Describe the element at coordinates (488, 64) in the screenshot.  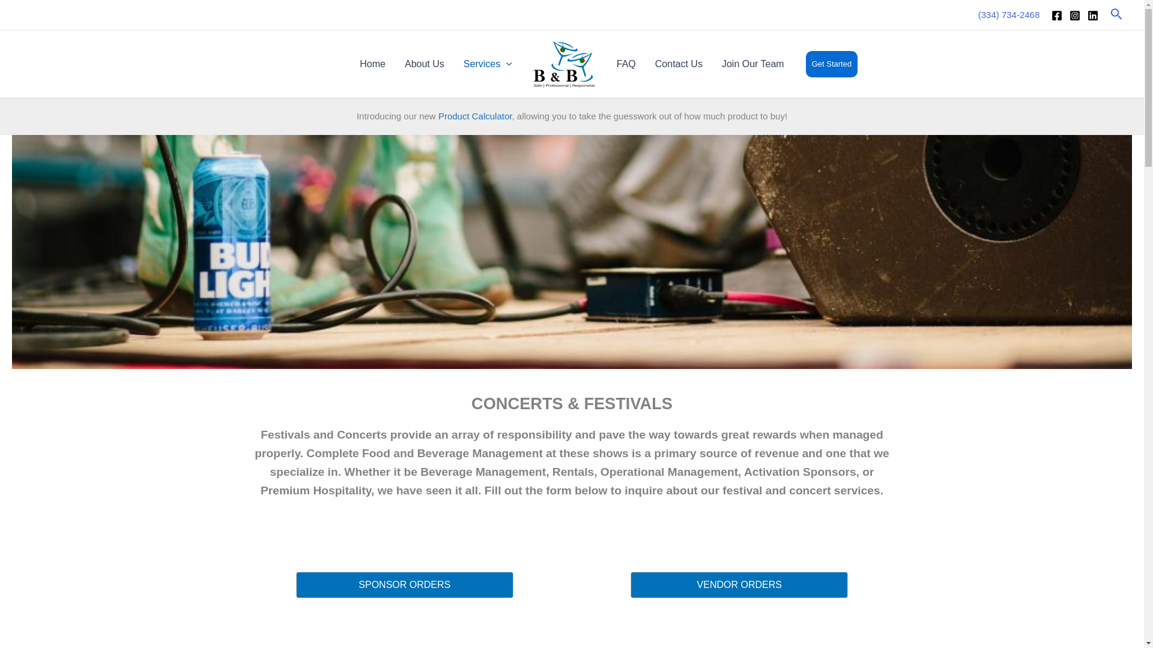
I see `Services` at that location.